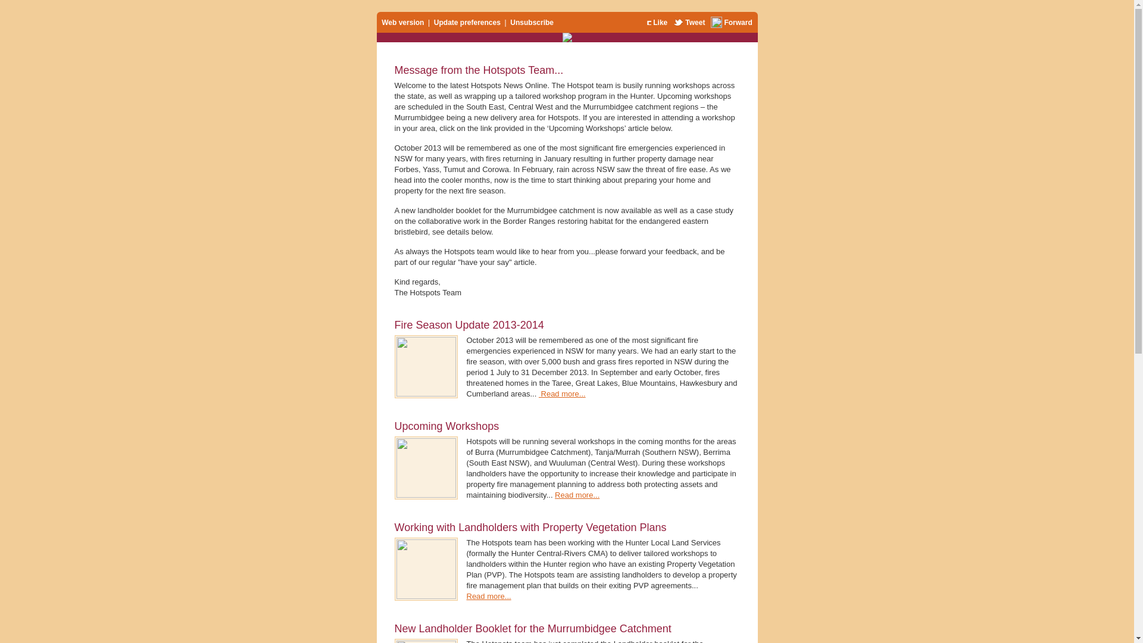 The image size is (1143, 643). Describe the element at coordinates (577, 495) in the screenshot. I see `Read more...` at that location.